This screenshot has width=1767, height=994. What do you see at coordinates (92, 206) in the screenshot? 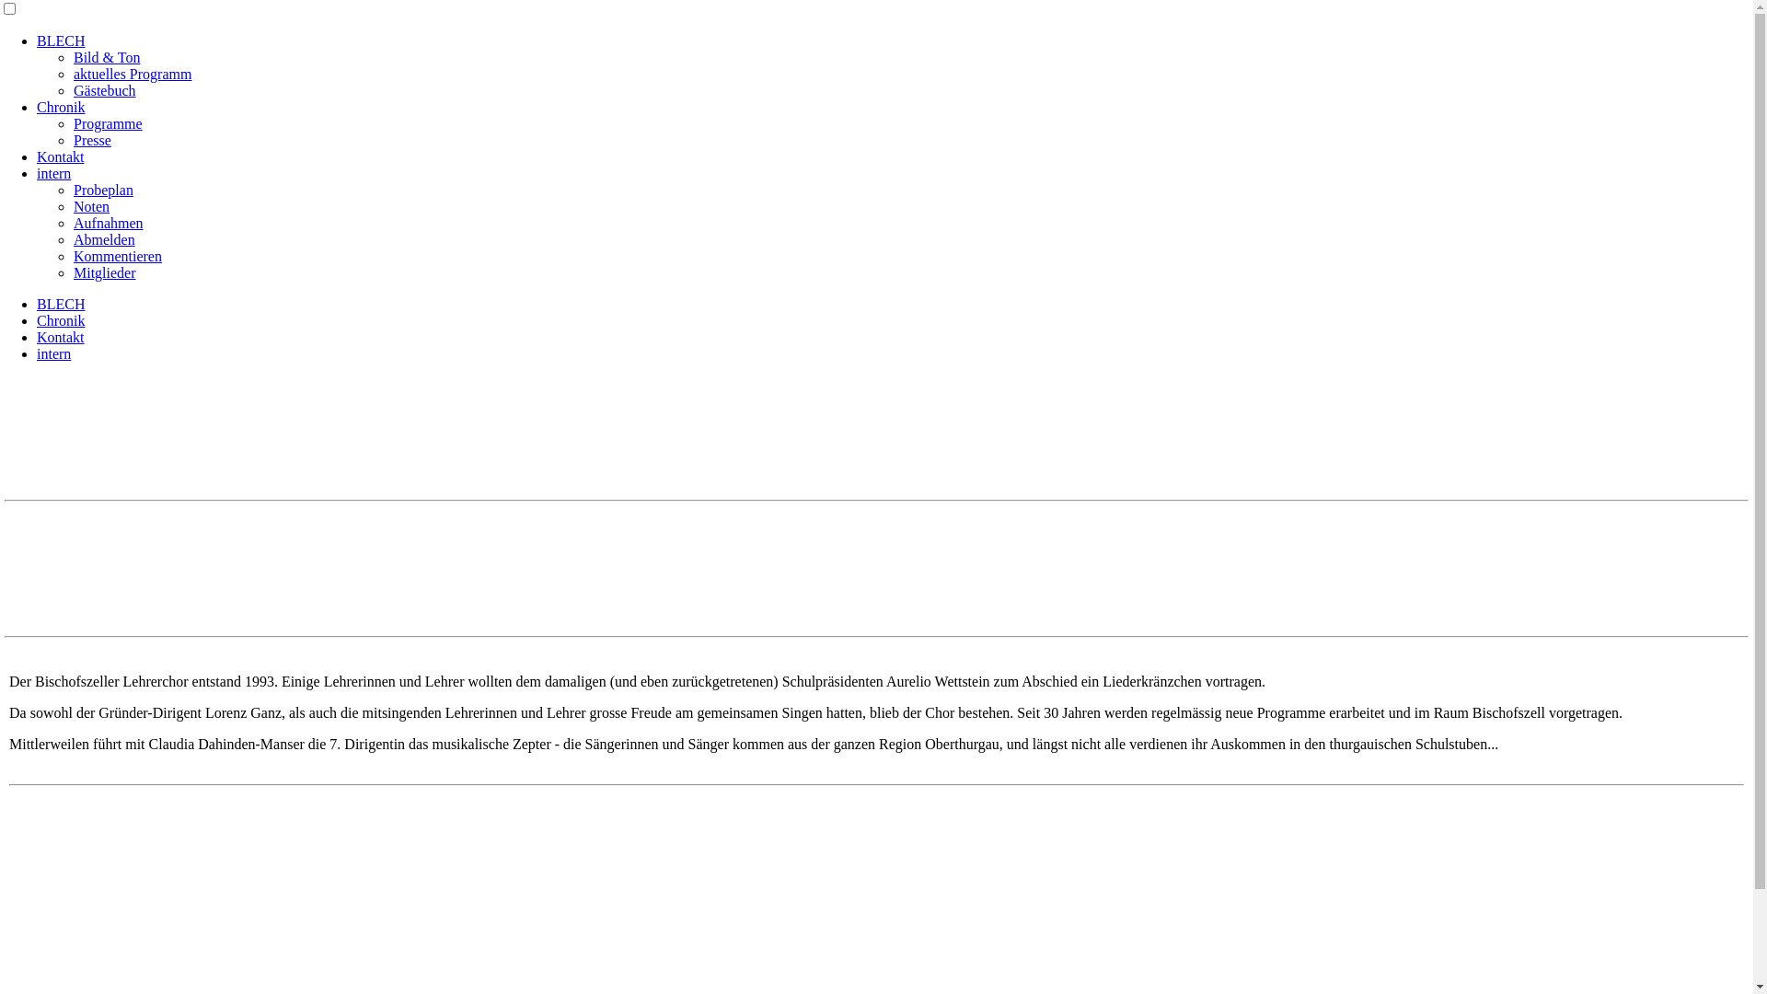
I see `Noten` at bounding box center [92, 206].